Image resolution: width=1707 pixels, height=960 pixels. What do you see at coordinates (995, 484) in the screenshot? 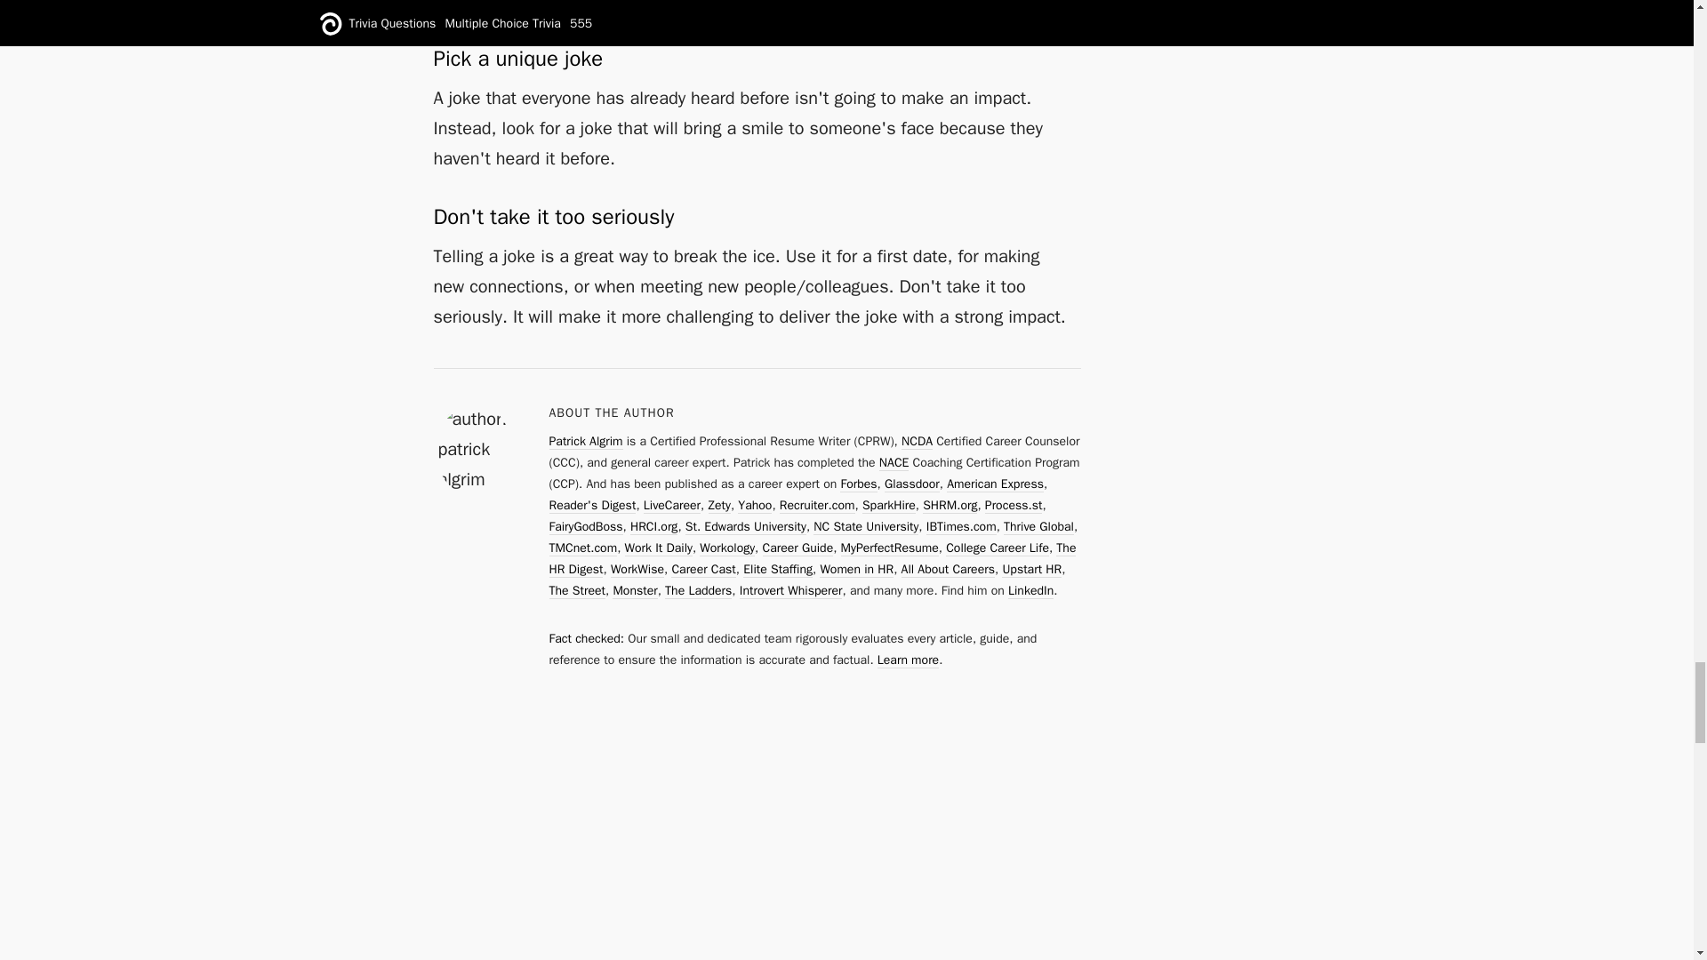
I see `American Express` at bounding box center [995, 484].